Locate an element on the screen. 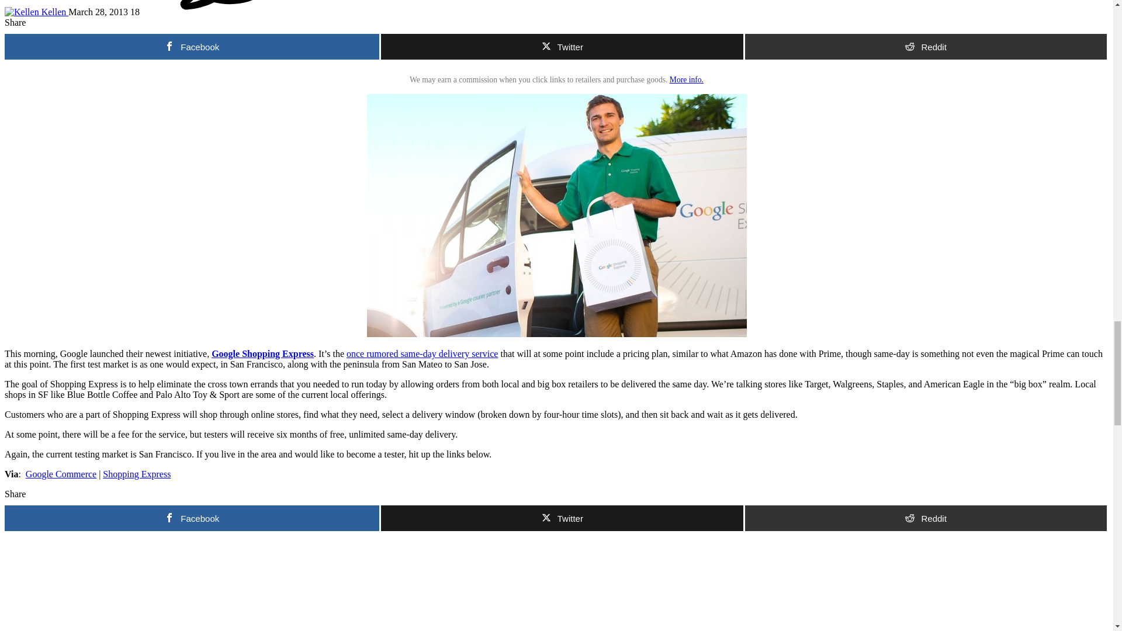 The image size is (1122, 631). Facebook is located at coordinates (192, 47).